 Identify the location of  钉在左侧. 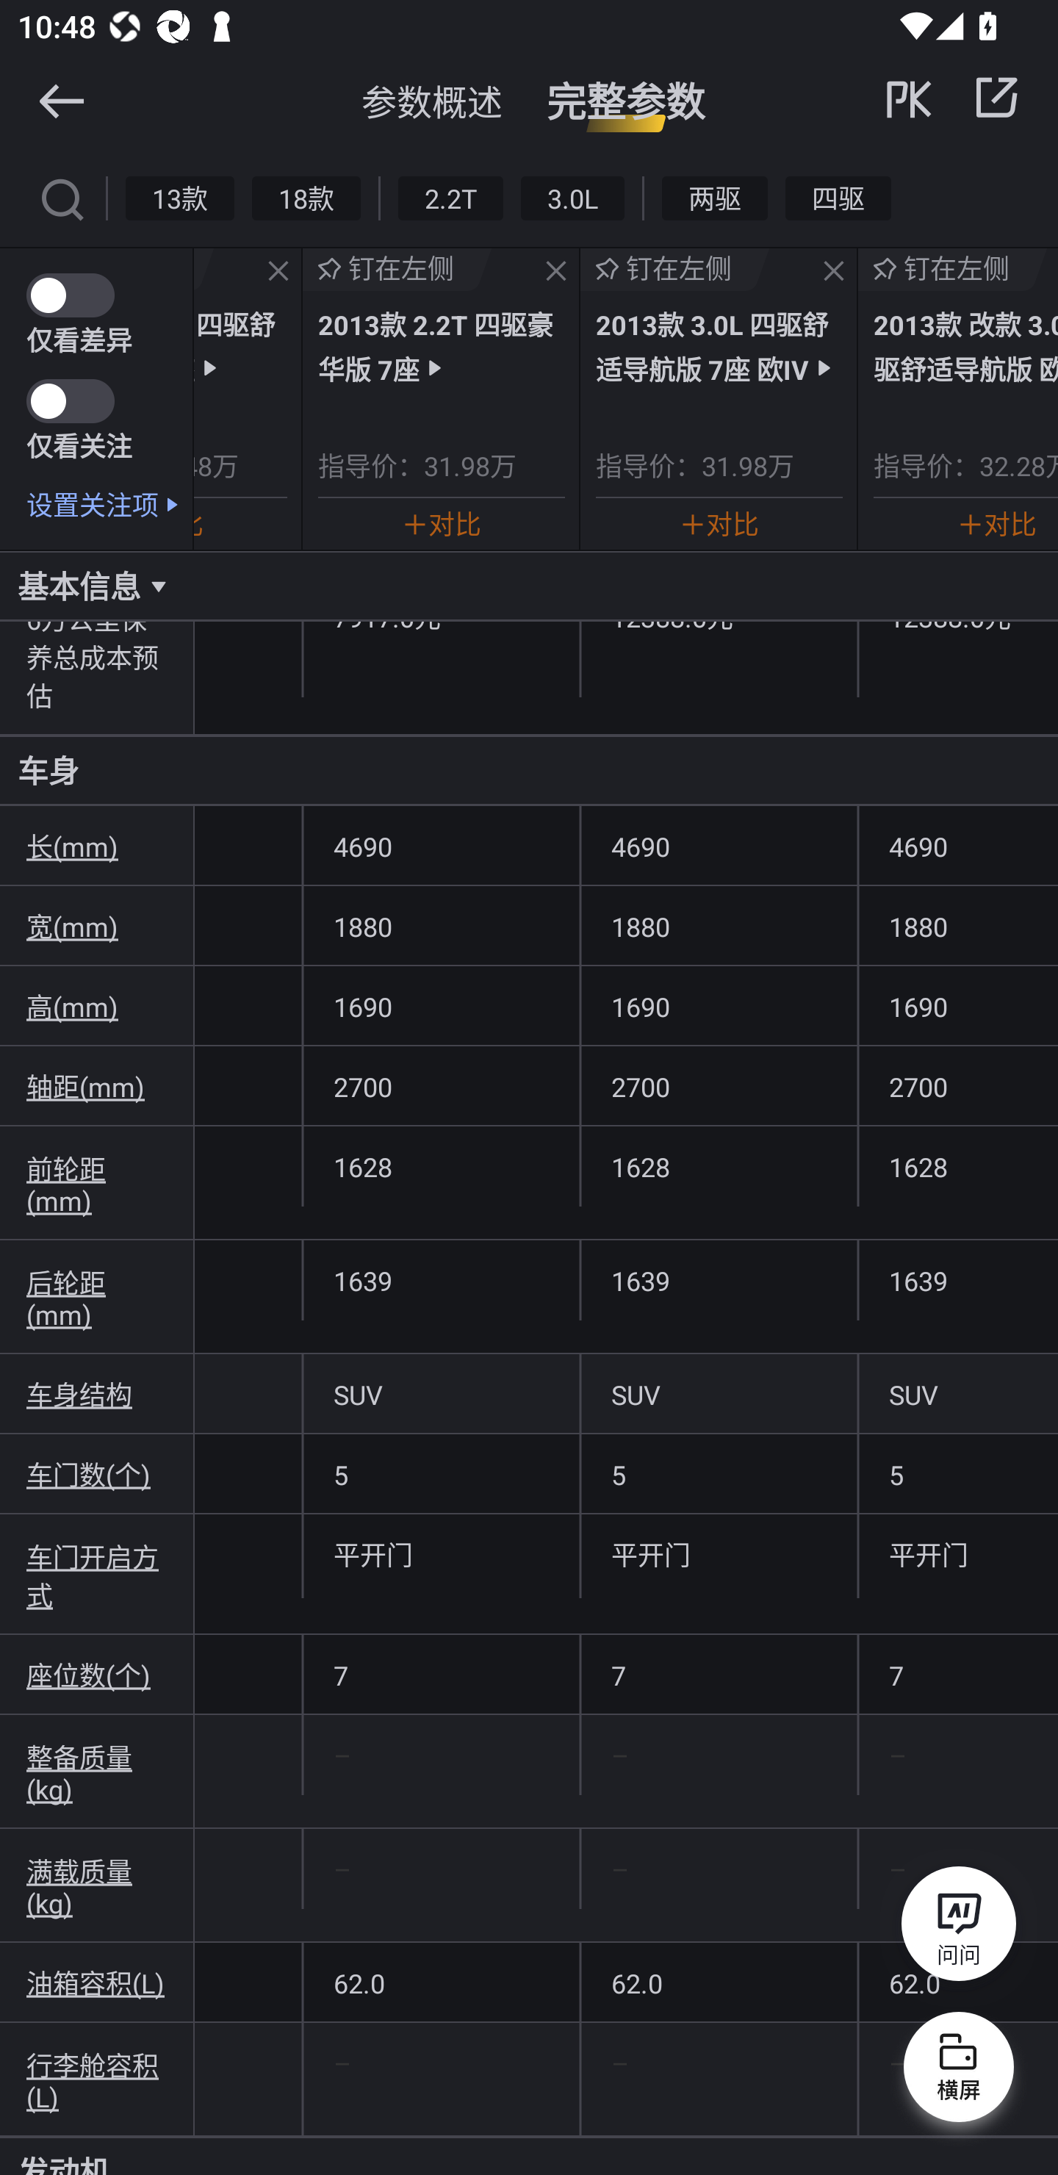
(204, 269).